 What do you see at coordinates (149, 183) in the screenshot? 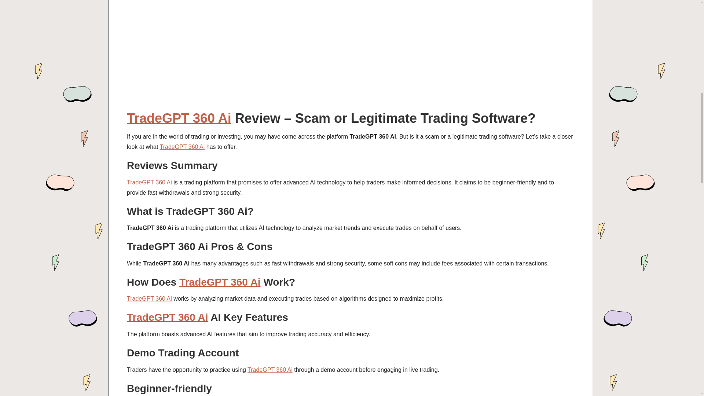
I see `TradeGPT 360 Ai` at bounding box center [149, 183].